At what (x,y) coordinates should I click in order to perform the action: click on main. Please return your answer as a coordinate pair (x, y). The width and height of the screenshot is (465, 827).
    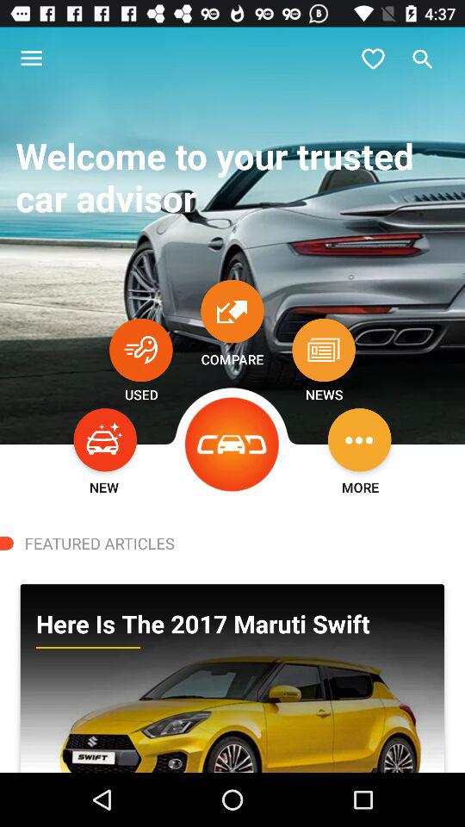
    Looking at the image, I should click on (232, 445).